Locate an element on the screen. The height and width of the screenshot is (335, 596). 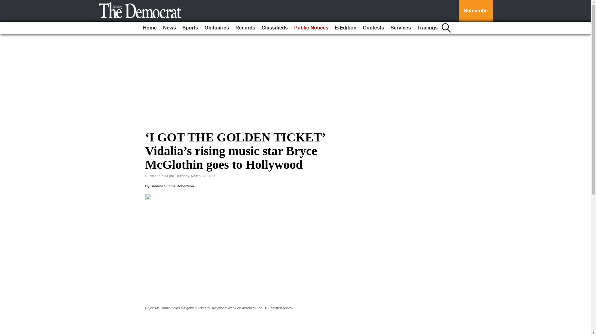
Contests is located at coordinates (373, 28).